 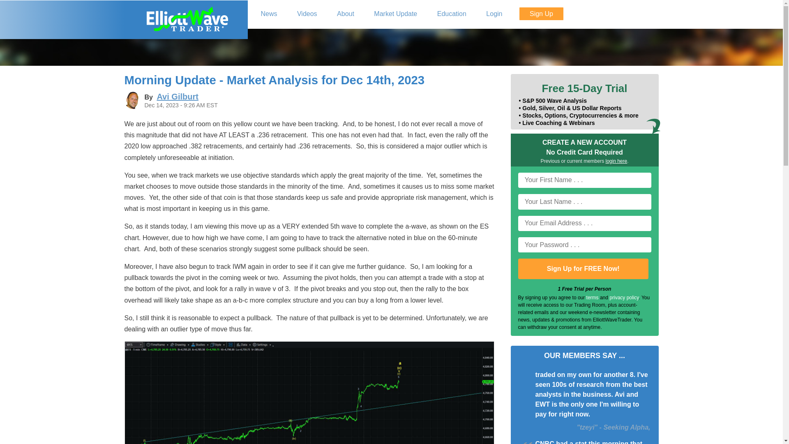 I want to click on Videos, so click(x=307, y=14).